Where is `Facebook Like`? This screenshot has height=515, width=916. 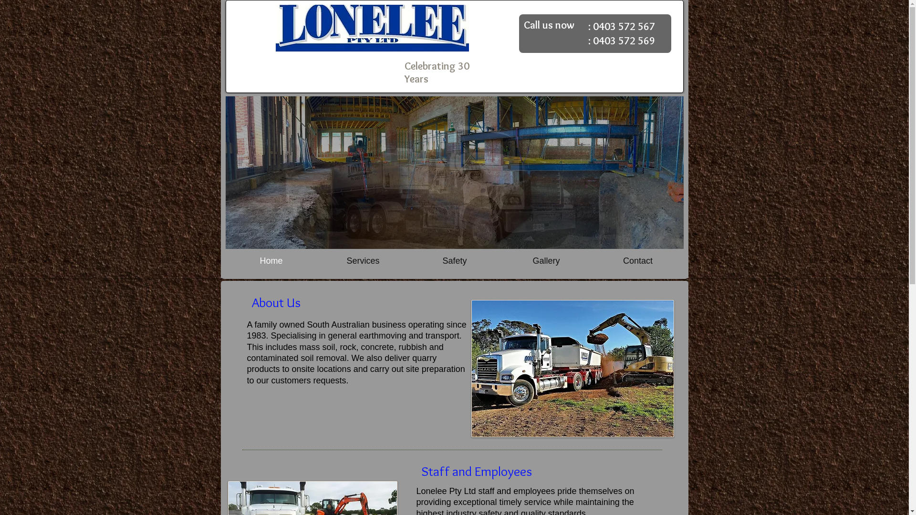
Facebook Like is located at coordinates (595, 70).